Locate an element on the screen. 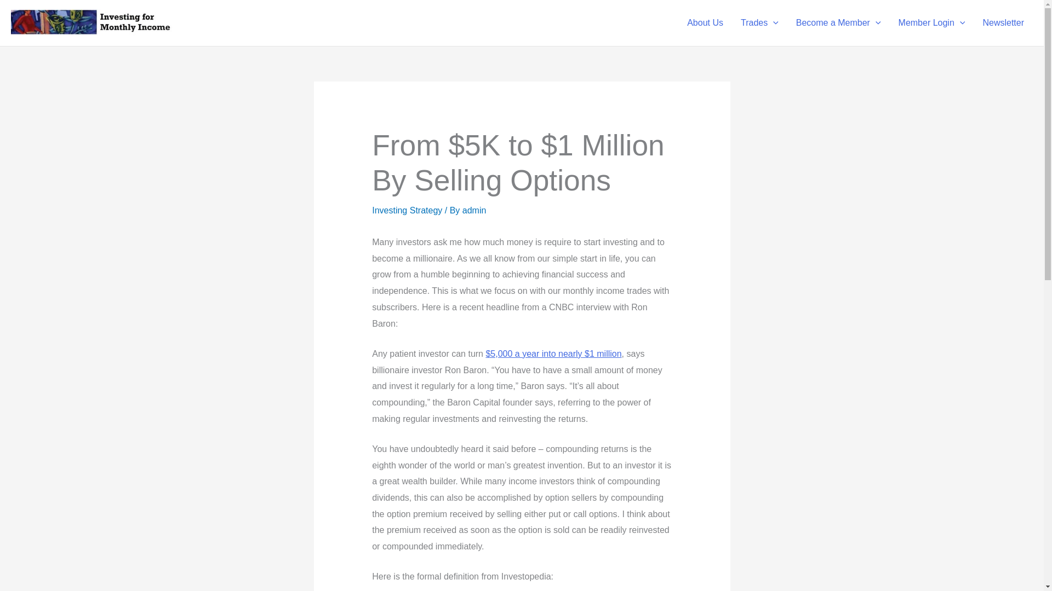  View all posts by admin is located at coordinates (474, 210).